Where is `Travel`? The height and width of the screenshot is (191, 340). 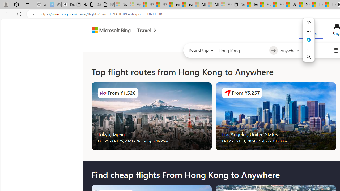 Travel is located at coordinates (144, 31).